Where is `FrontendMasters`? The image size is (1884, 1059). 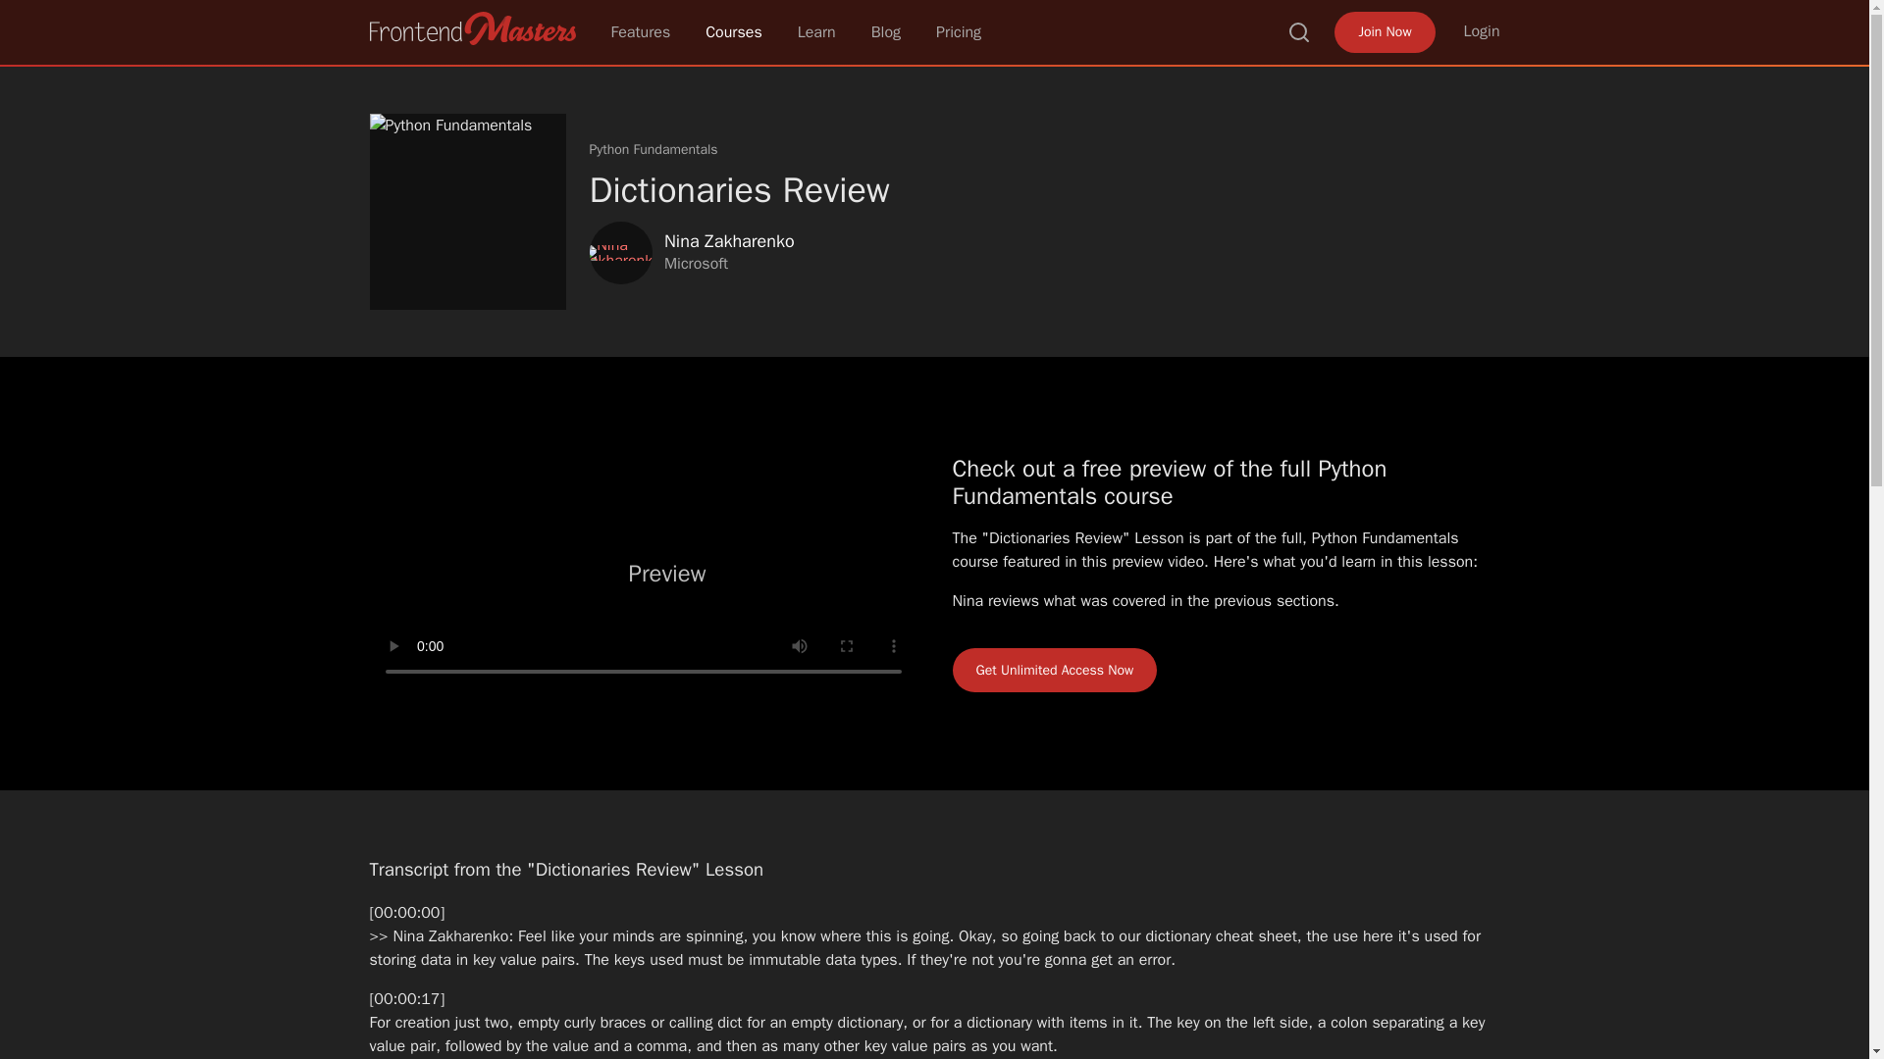
FrontendMasters is located at coordinates (471, 27).